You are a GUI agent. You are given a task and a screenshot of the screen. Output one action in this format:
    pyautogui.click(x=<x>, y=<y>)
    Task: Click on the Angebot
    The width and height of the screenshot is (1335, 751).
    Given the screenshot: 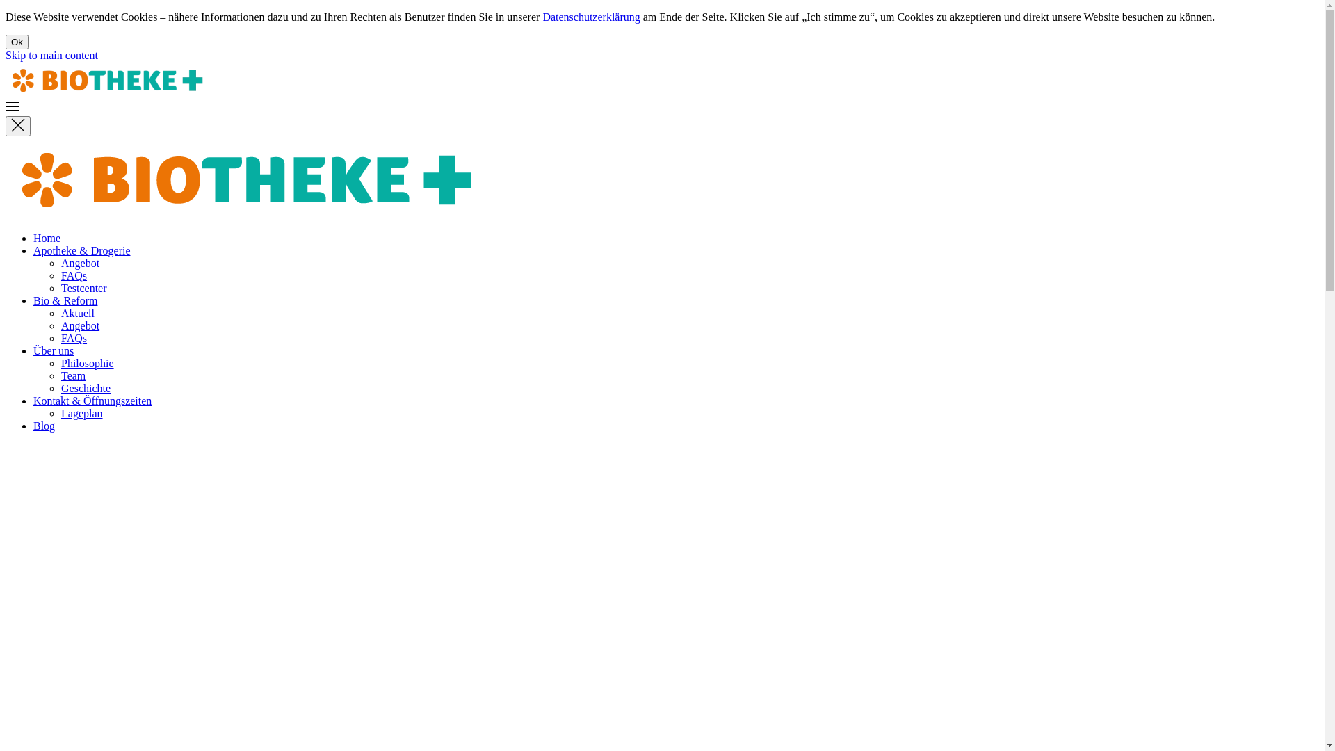 What is the action you would take?
    pyautogui.click(x=81, y=263)
    